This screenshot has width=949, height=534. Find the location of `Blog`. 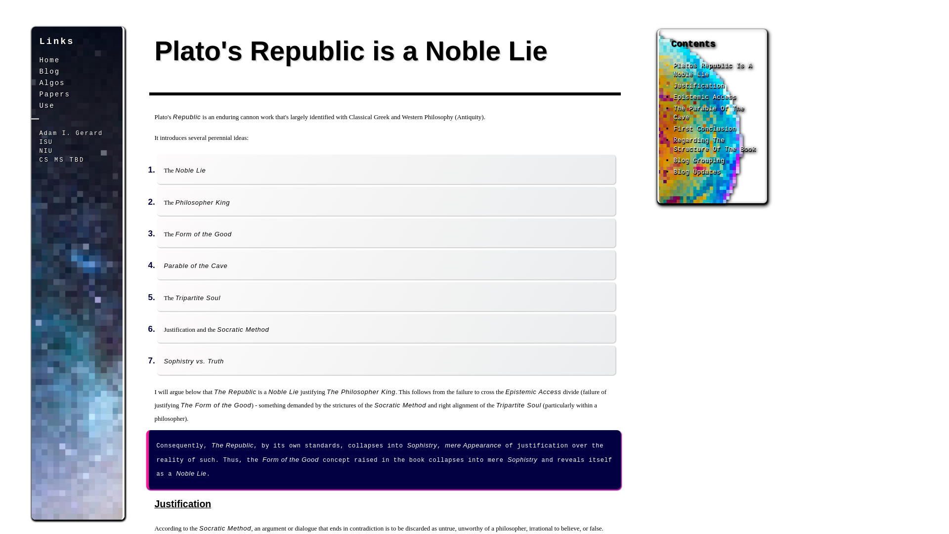

Blog is located at coordinates (49, 72).